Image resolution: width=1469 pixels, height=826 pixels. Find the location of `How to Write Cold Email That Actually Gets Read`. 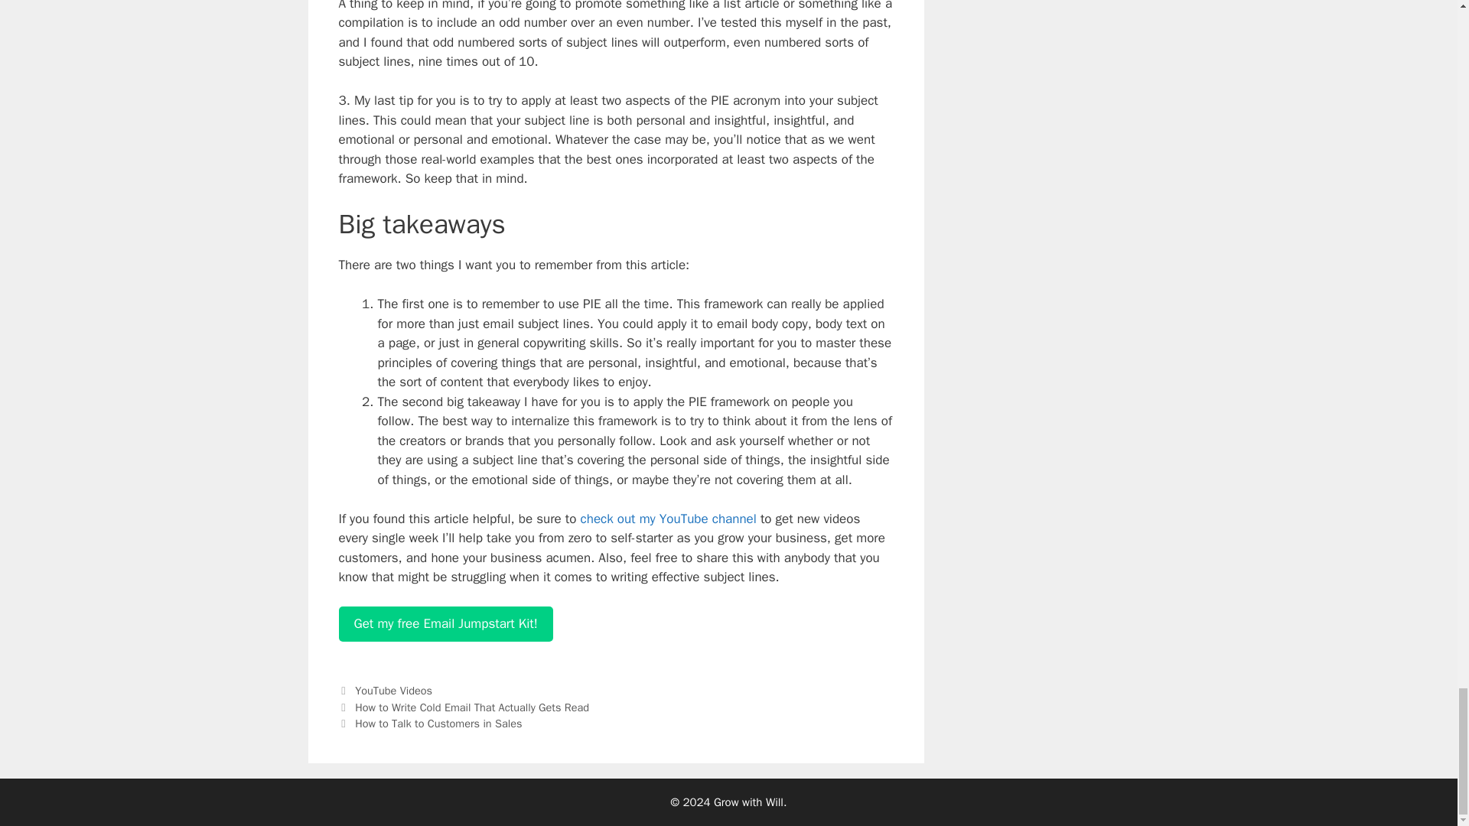

How to Write Cold Email That Actually Gets Read is located at coordinates (471, 707).